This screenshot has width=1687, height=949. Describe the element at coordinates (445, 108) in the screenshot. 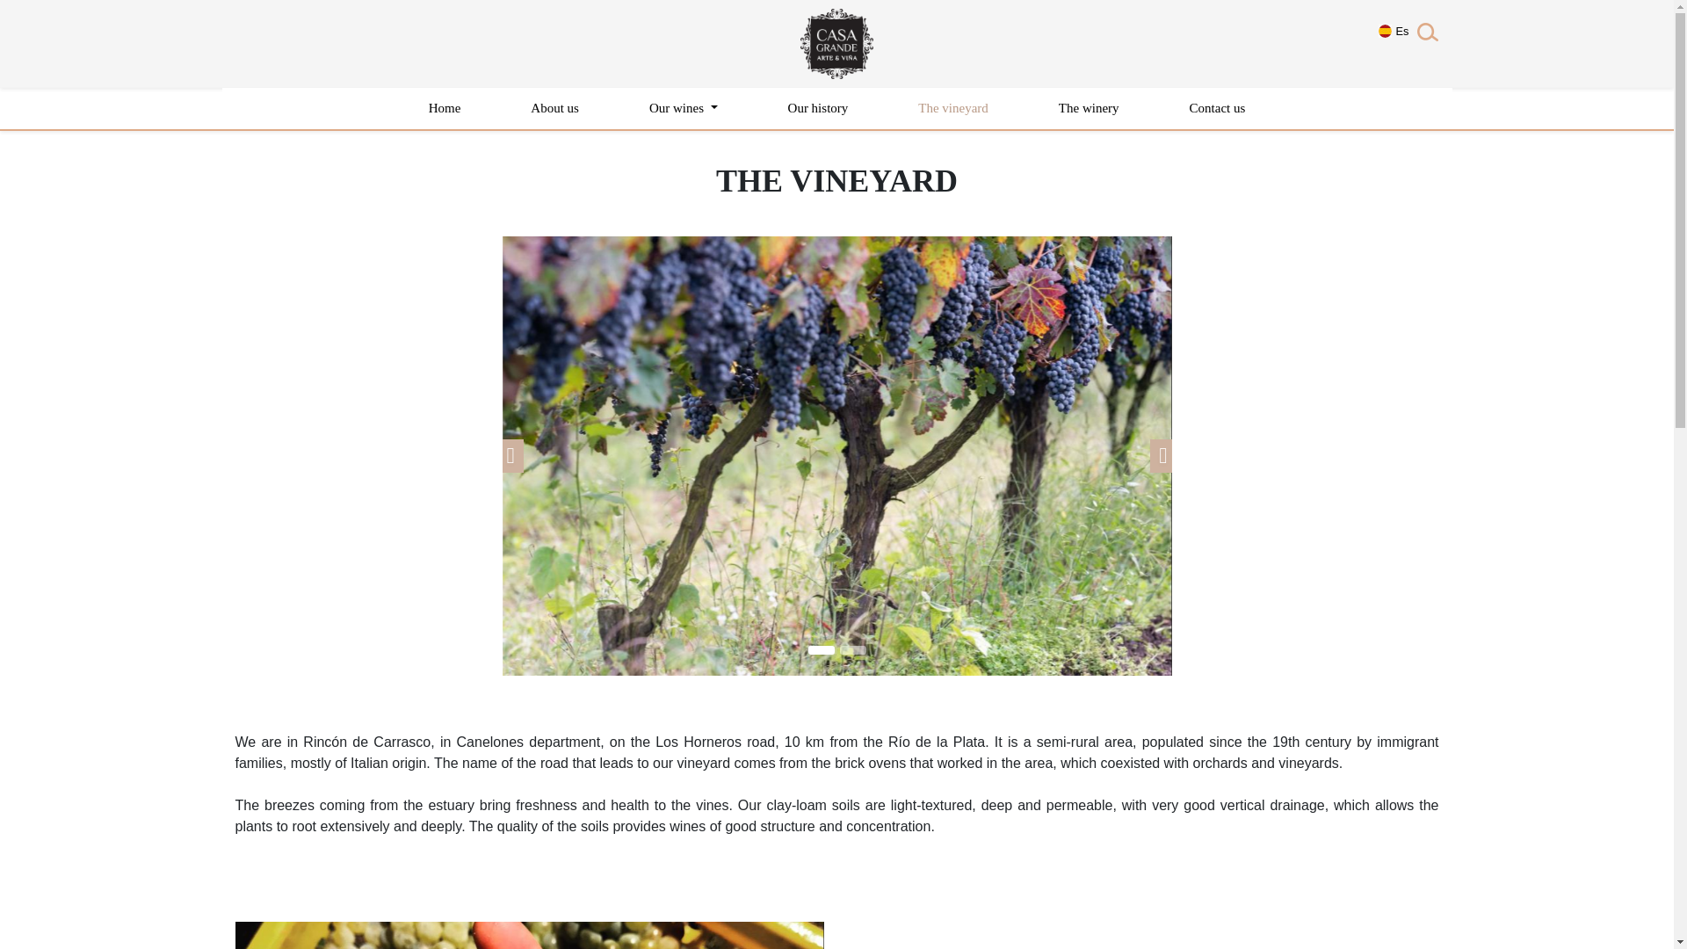

I see `Home` at that location.